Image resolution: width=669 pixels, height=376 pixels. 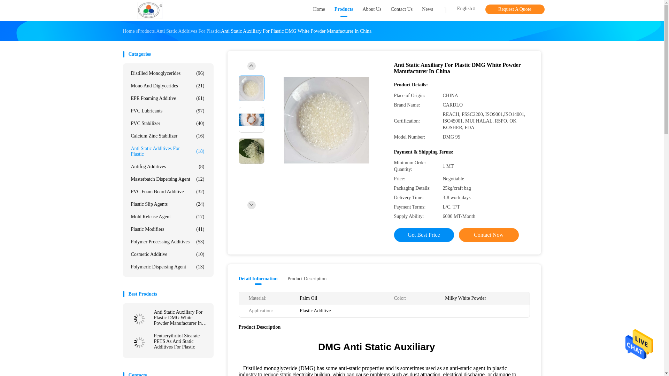 I want to click on Home, so click(x=319, y=10).